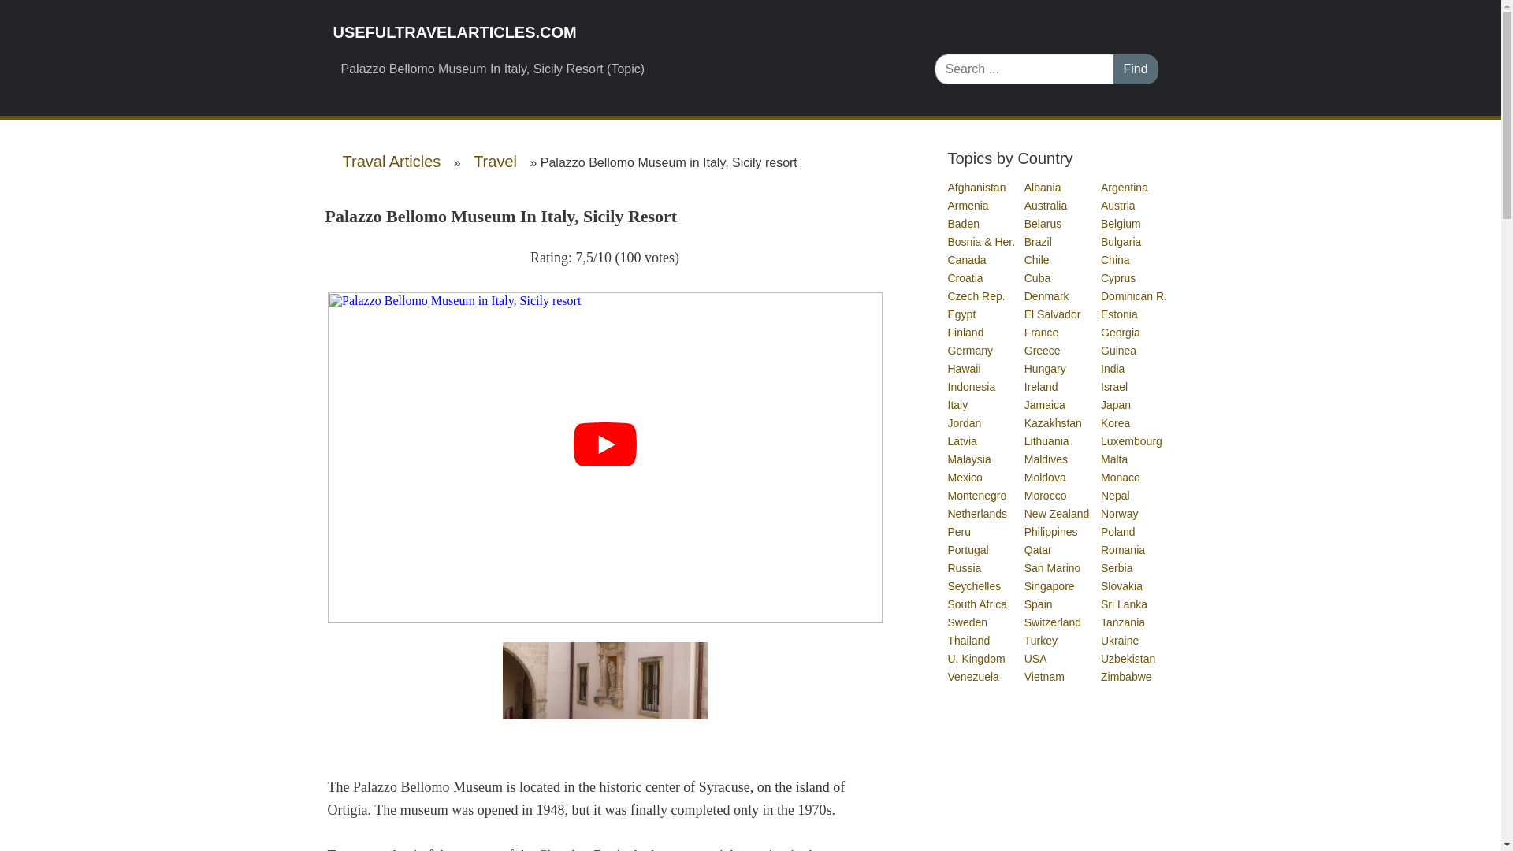  I want to click on Czech Rep., so click(976, 296).